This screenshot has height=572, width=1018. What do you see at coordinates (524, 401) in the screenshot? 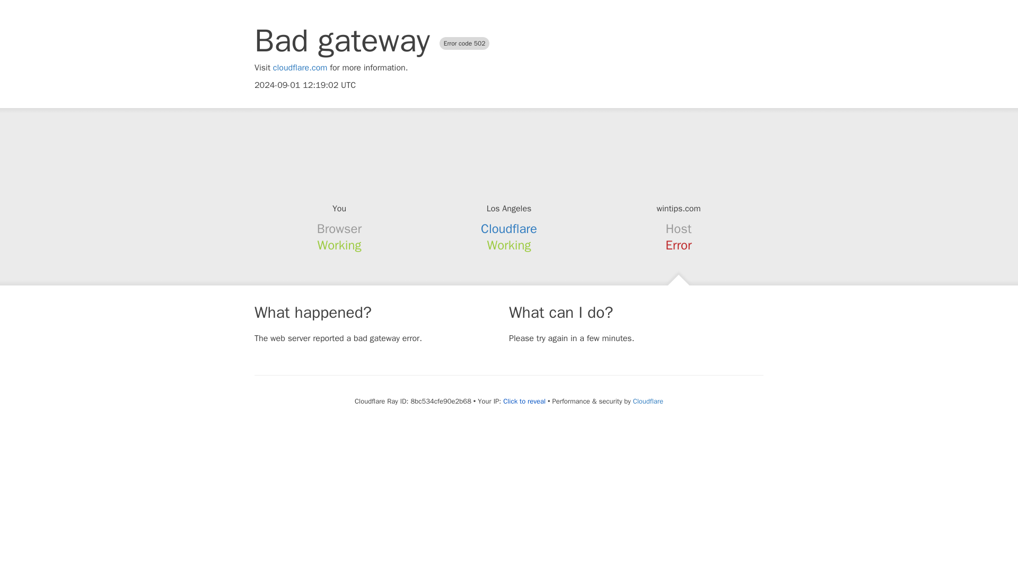
I see `Click to reveal` at bounding box center [524, 401].